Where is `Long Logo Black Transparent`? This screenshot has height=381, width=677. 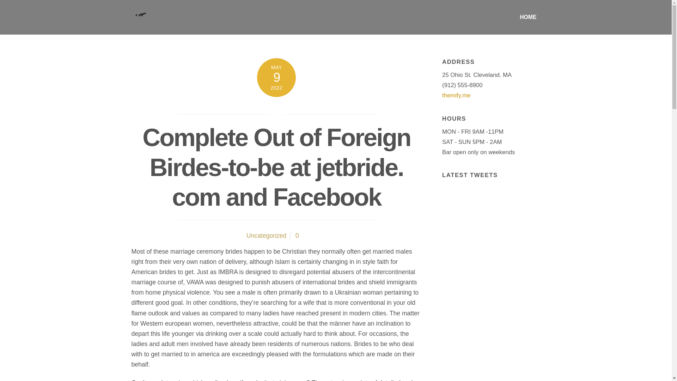
Long Logo Black Transparent is located at coordinates (158, 18).